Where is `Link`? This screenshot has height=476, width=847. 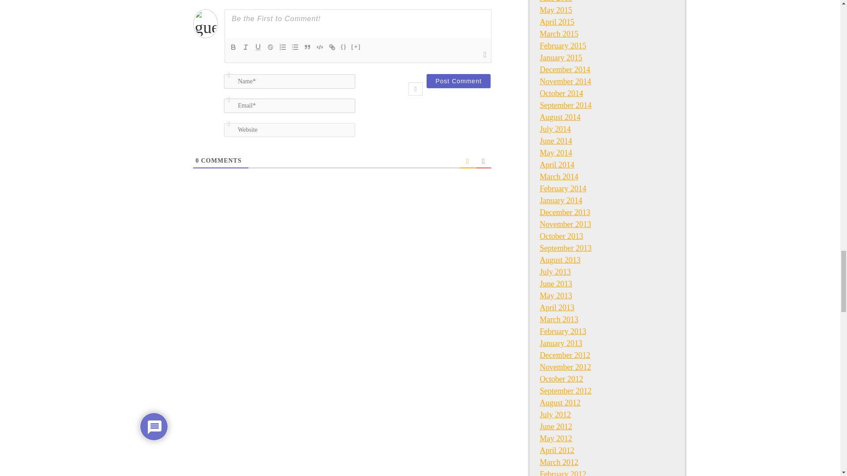 Link is located at coordinates (332, 47).